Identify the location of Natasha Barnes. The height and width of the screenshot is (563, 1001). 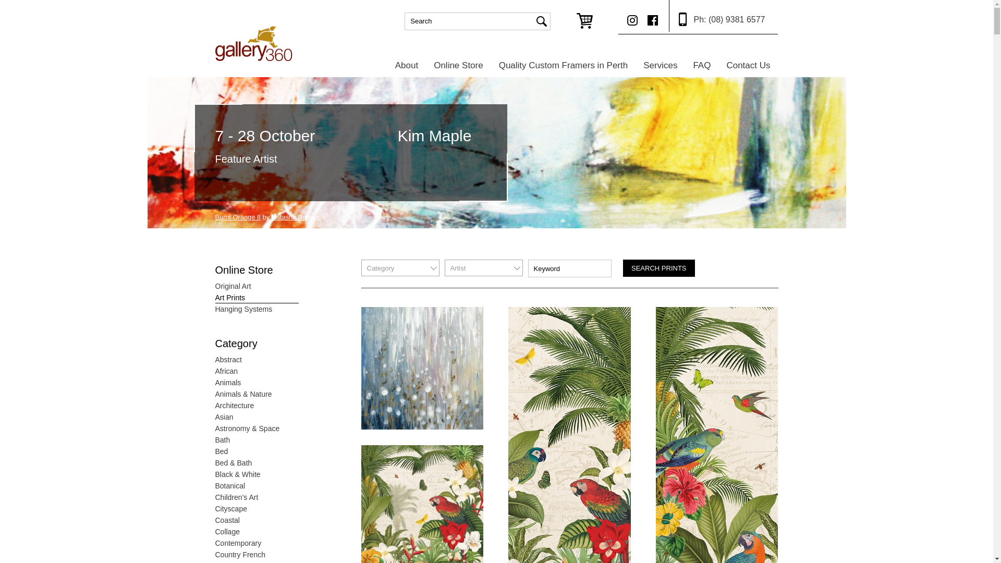
(296, 217).